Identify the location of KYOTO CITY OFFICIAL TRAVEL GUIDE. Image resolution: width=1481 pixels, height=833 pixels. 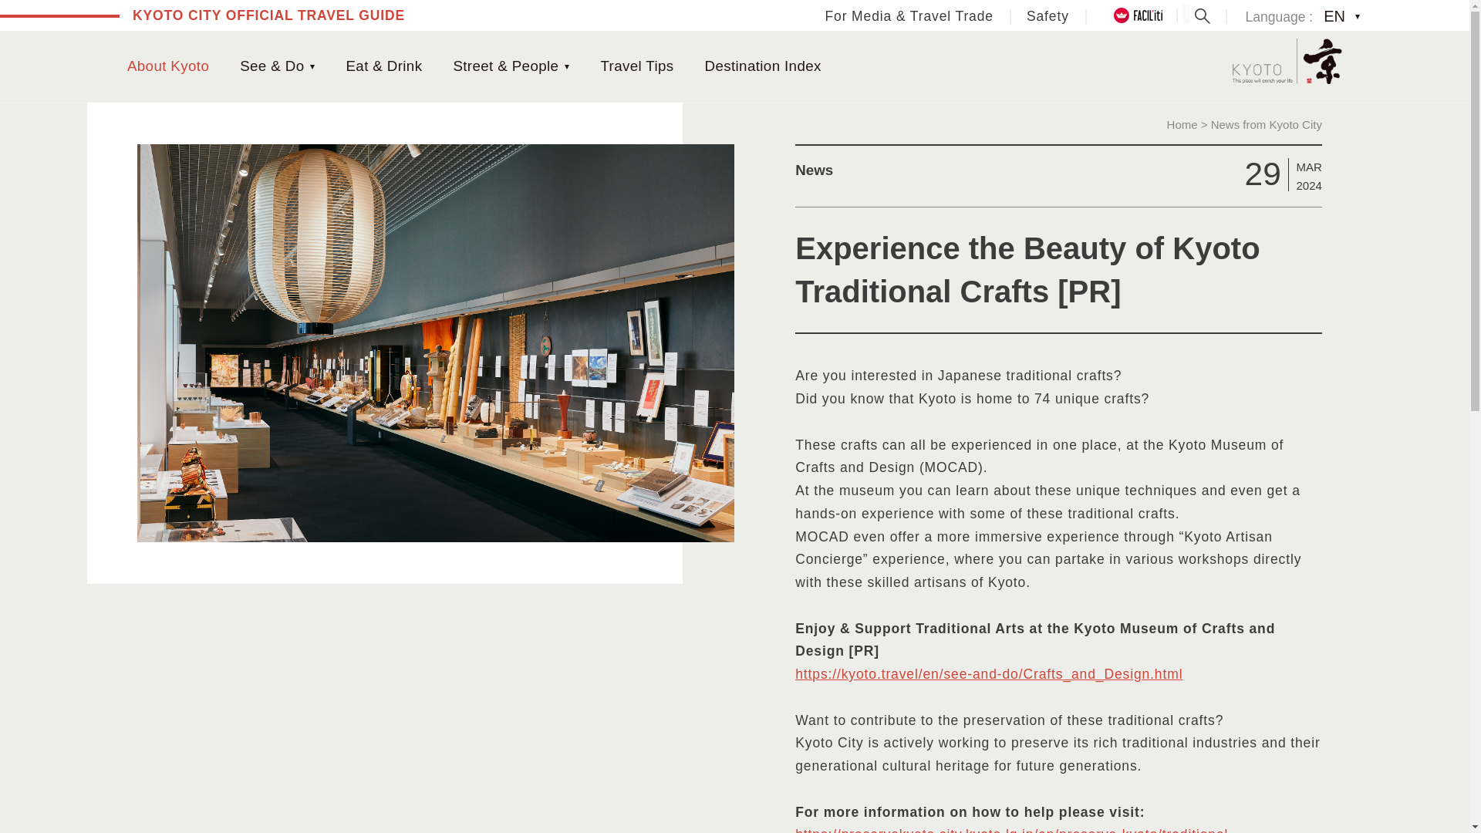
(268, 17).